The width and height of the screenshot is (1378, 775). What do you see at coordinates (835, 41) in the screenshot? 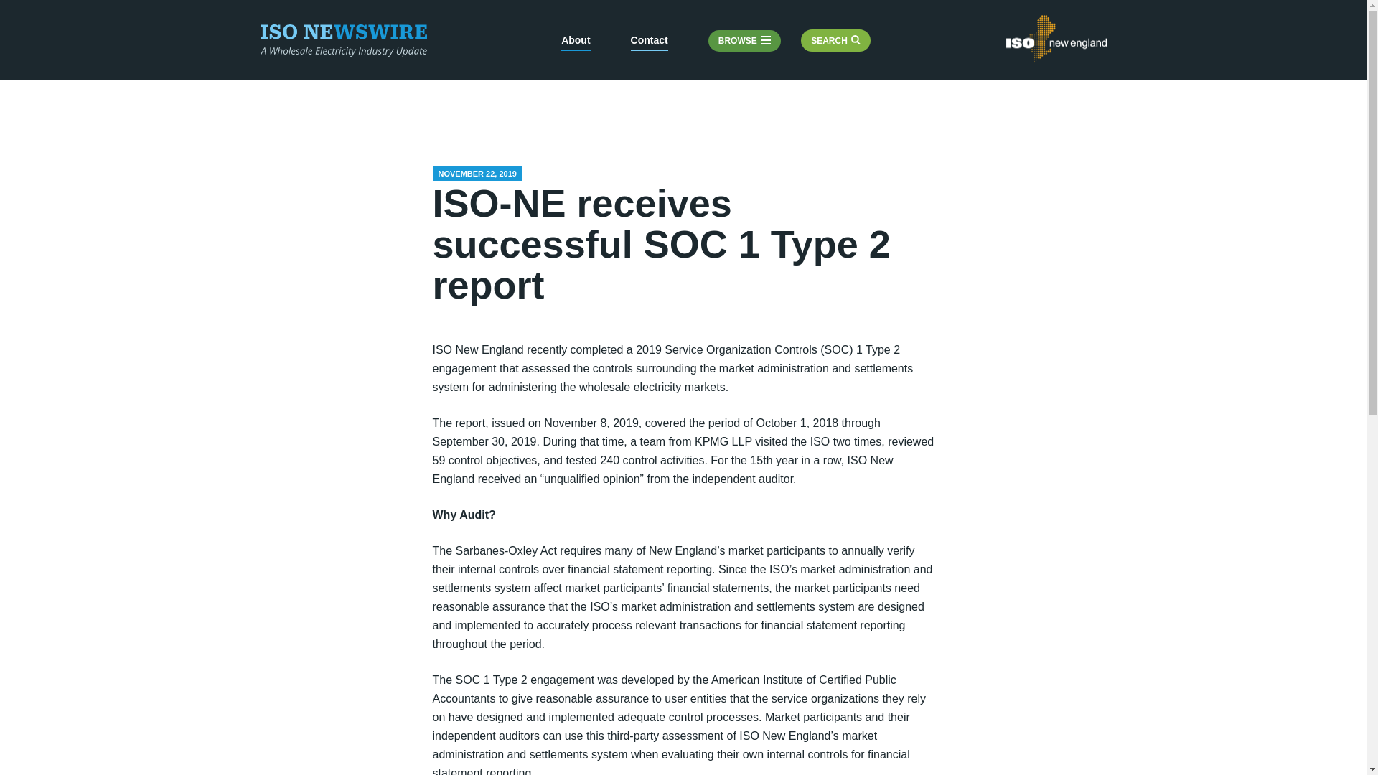
I see `Toggle Search` at bounding box center [835, 41].